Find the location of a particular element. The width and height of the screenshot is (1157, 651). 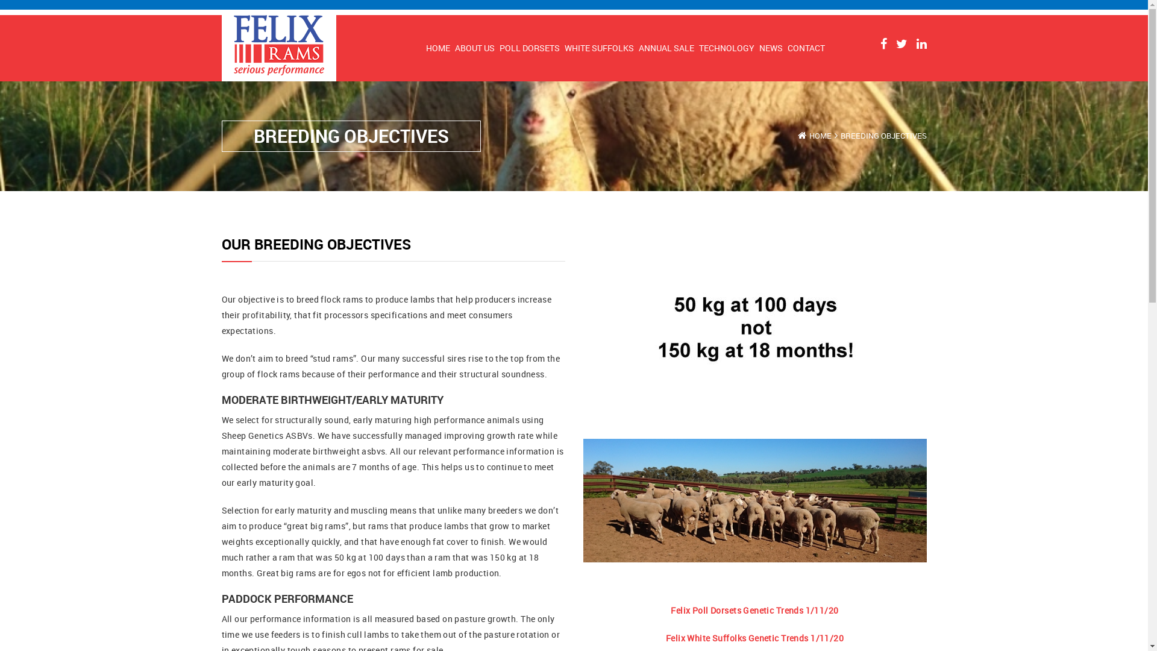

NEWS is located at coordinates (771, 48).